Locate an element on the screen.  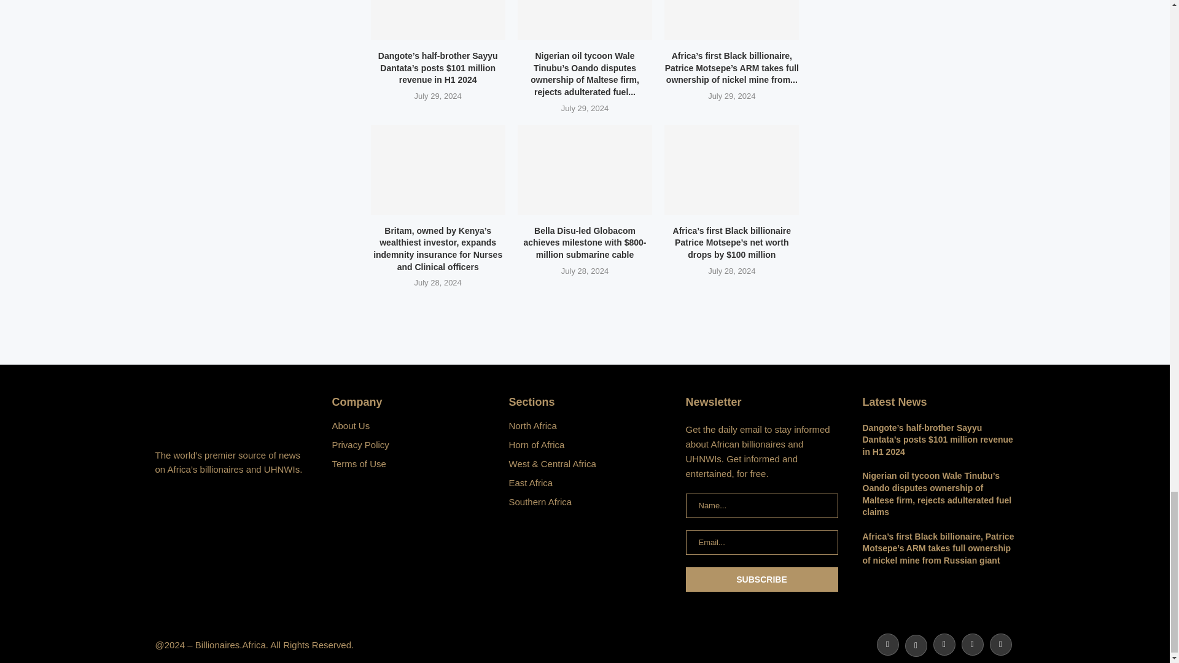
Subscribe is located at coordinates (761, 580).